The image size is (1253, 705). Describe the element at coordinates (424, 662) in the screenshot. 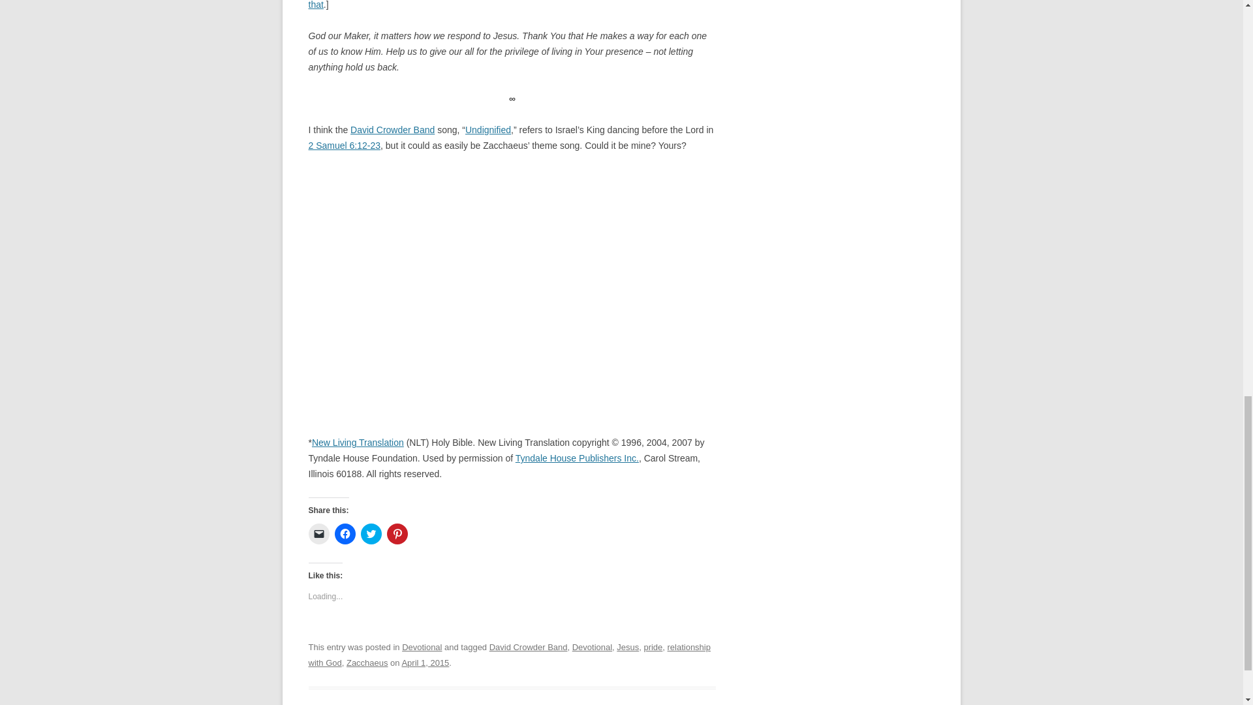

I see `6:00 am` at that location.